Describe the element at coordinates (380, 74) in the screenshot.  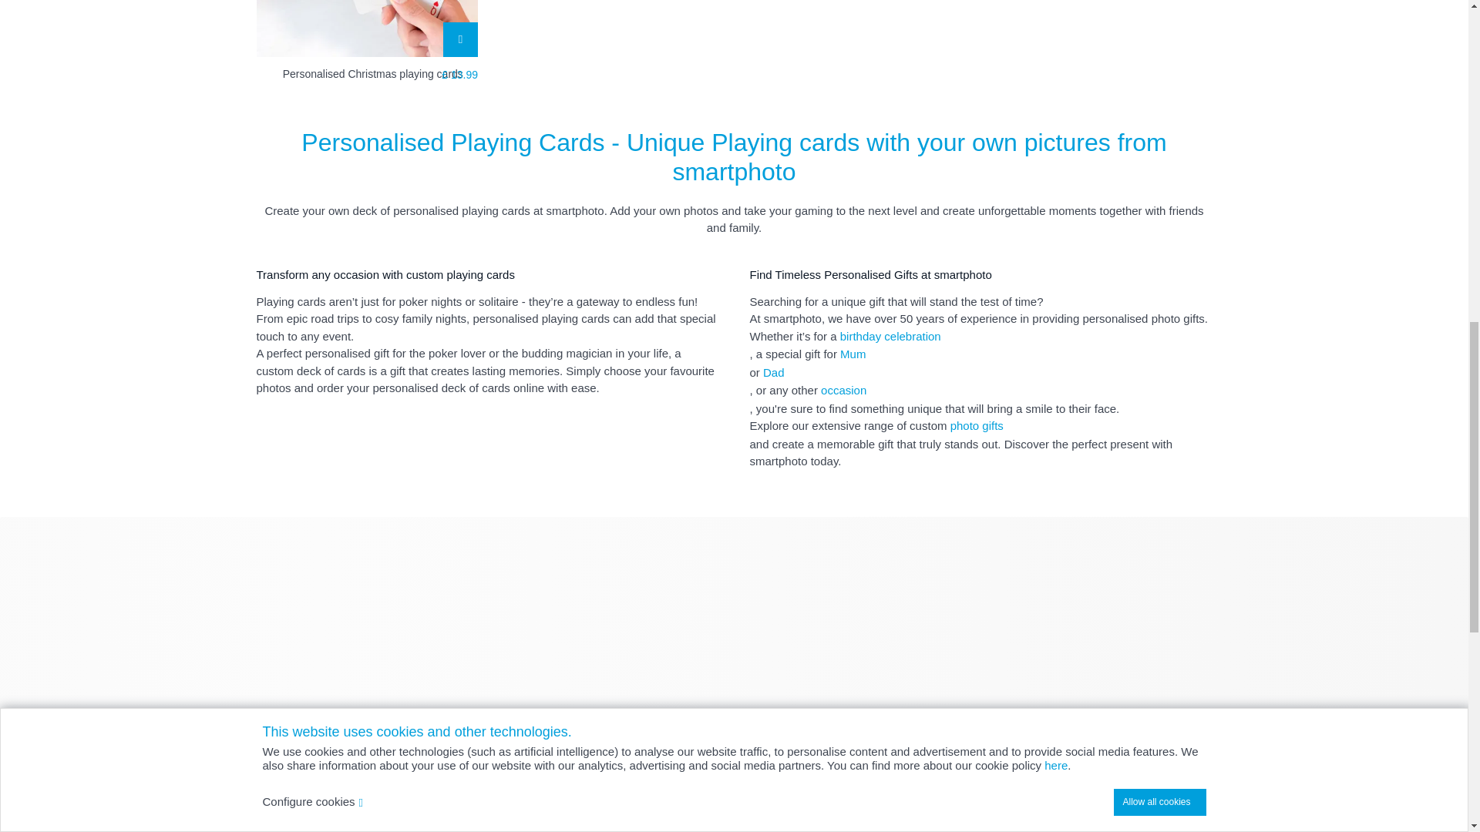
I see `Personalised Christmas playing cards` at that location.